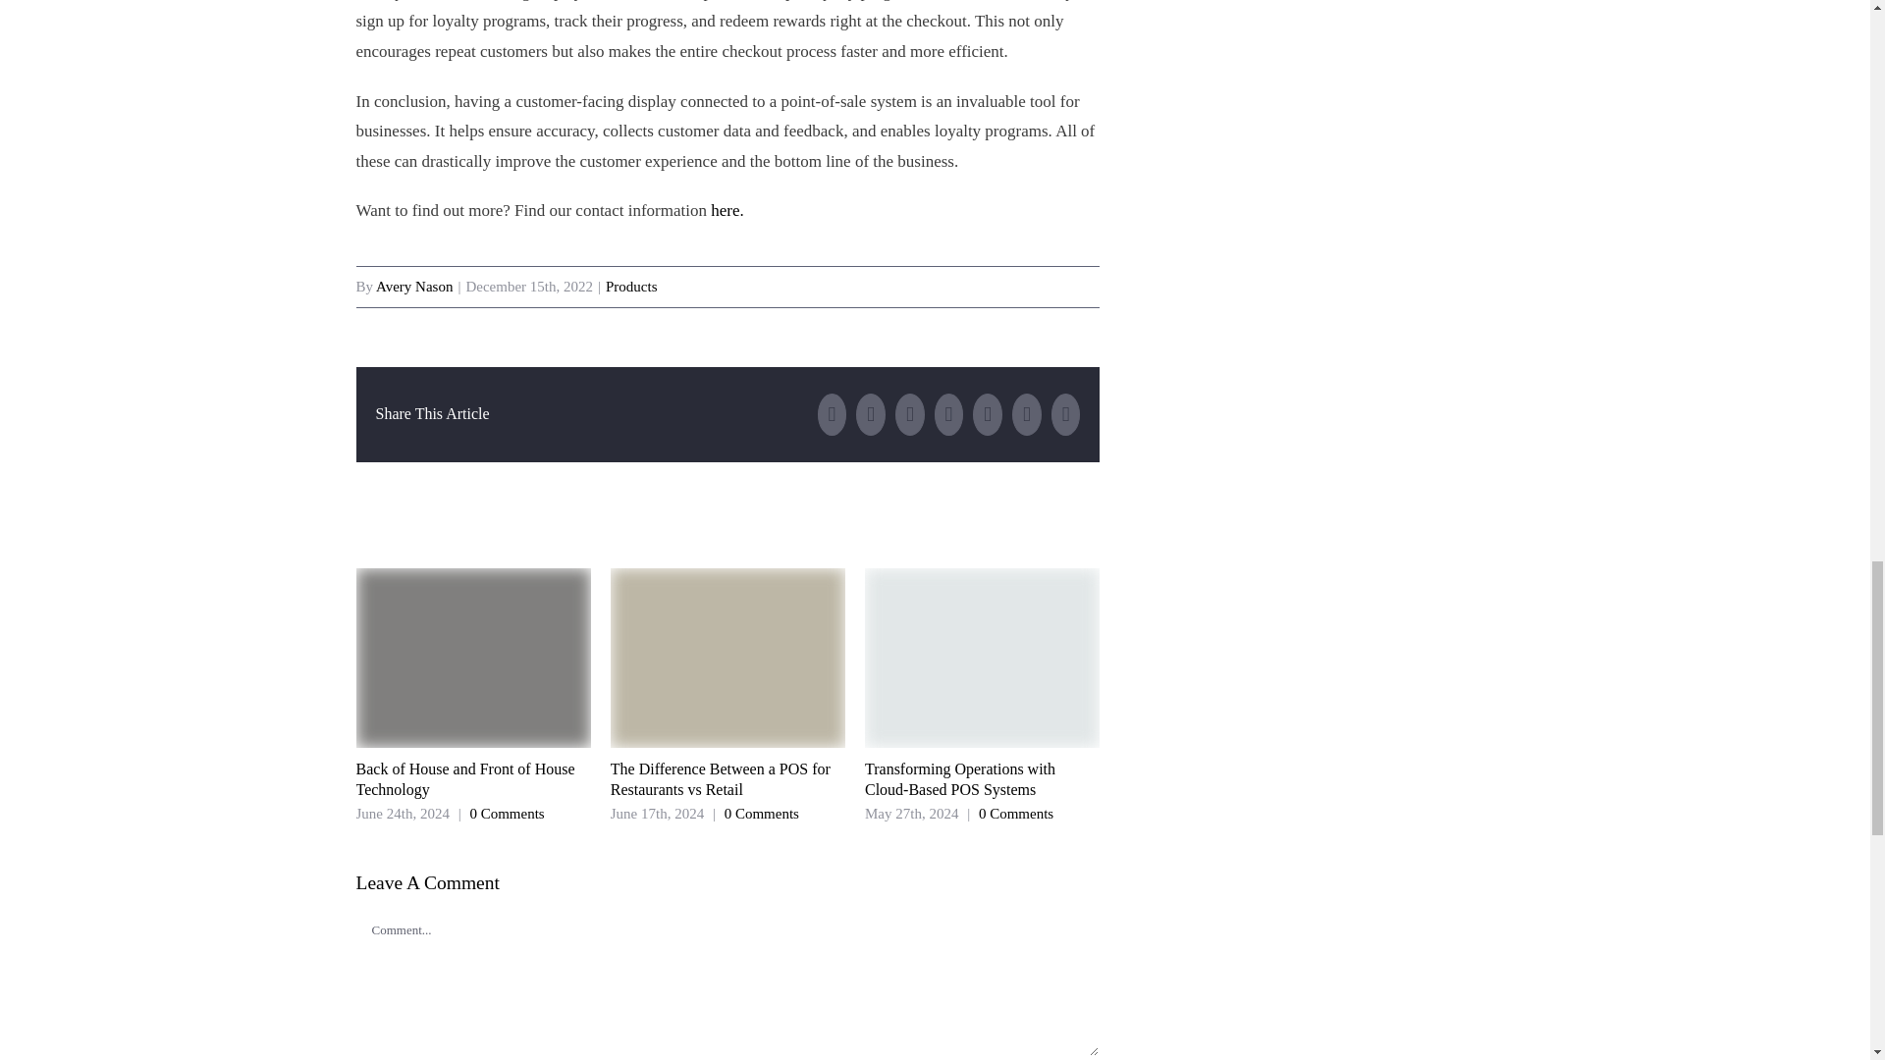  Describe the element at coordinates (413, 287) in the screenshot. I see `Avery Nason` at that location.